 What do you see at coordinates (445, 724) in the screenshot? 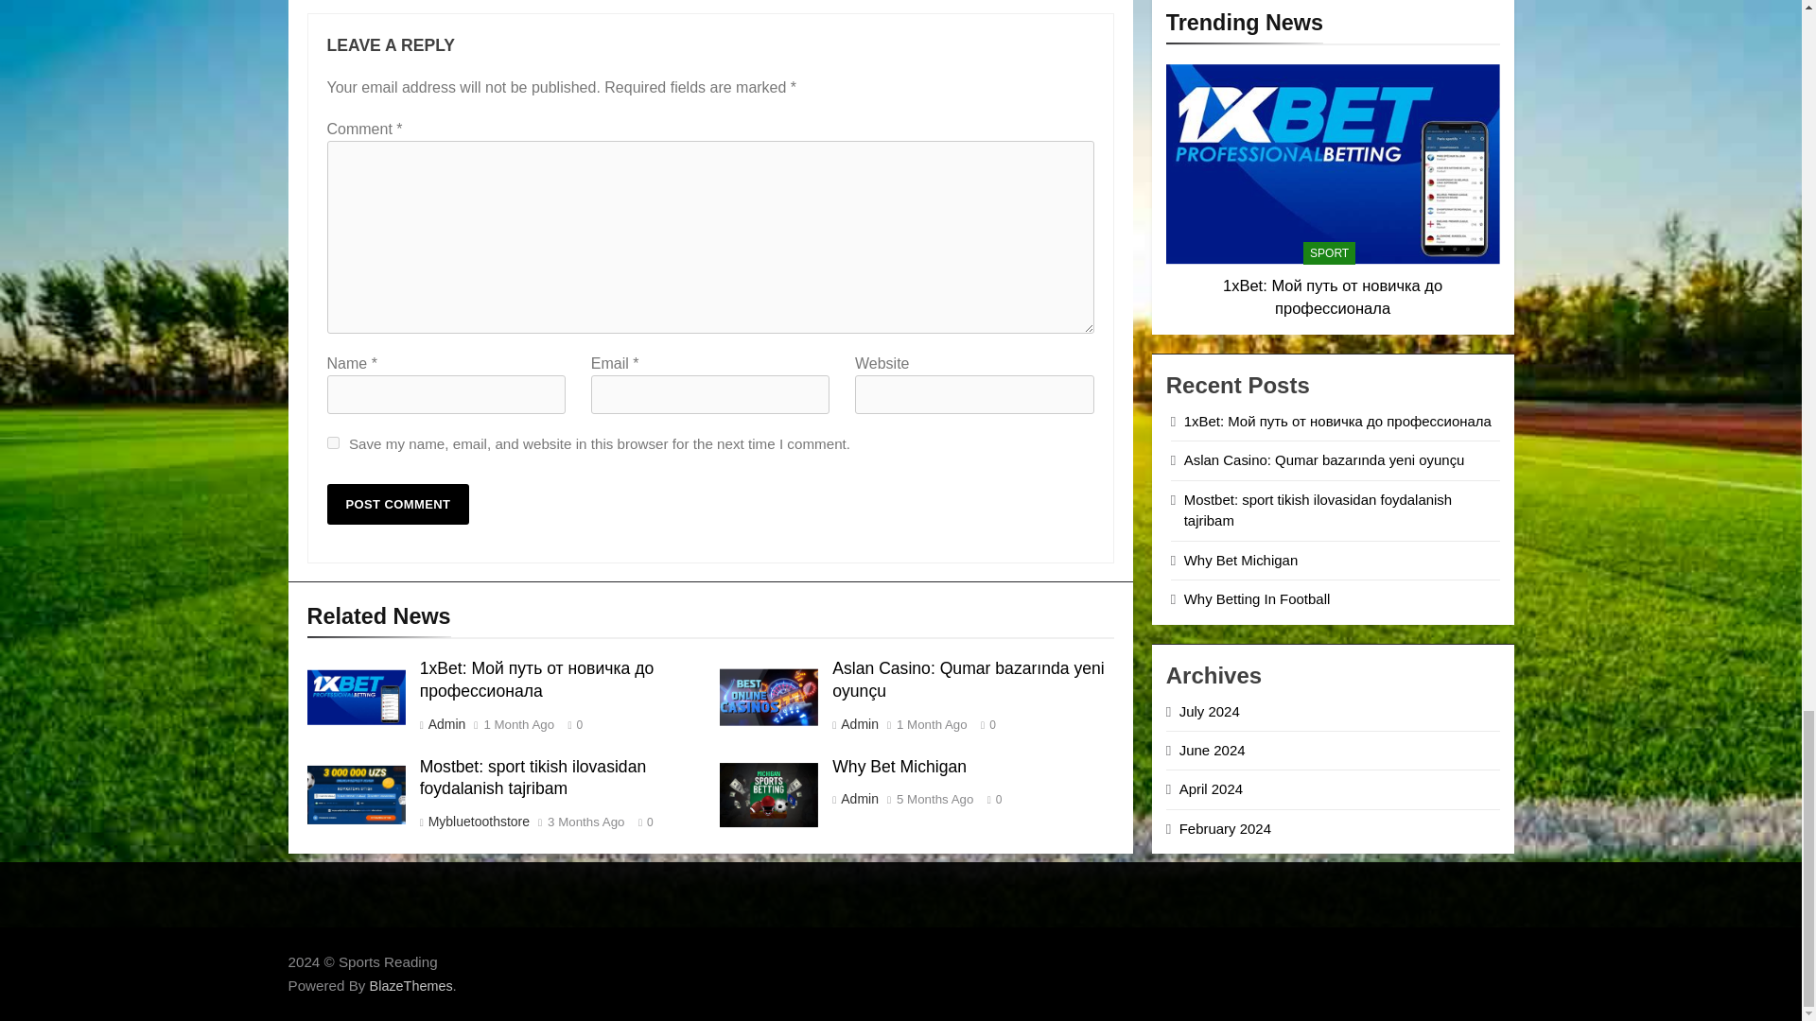
I see `Admin` at bounding box center [445, 724].